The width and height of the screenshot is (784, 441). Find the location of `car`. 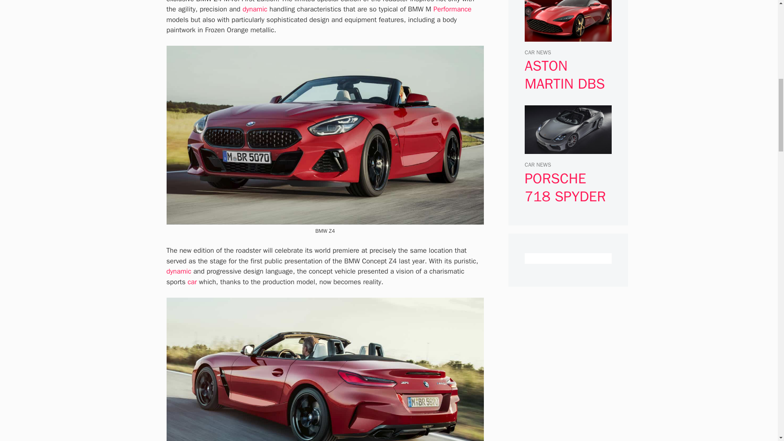

car is located at coordinates (192, 282).